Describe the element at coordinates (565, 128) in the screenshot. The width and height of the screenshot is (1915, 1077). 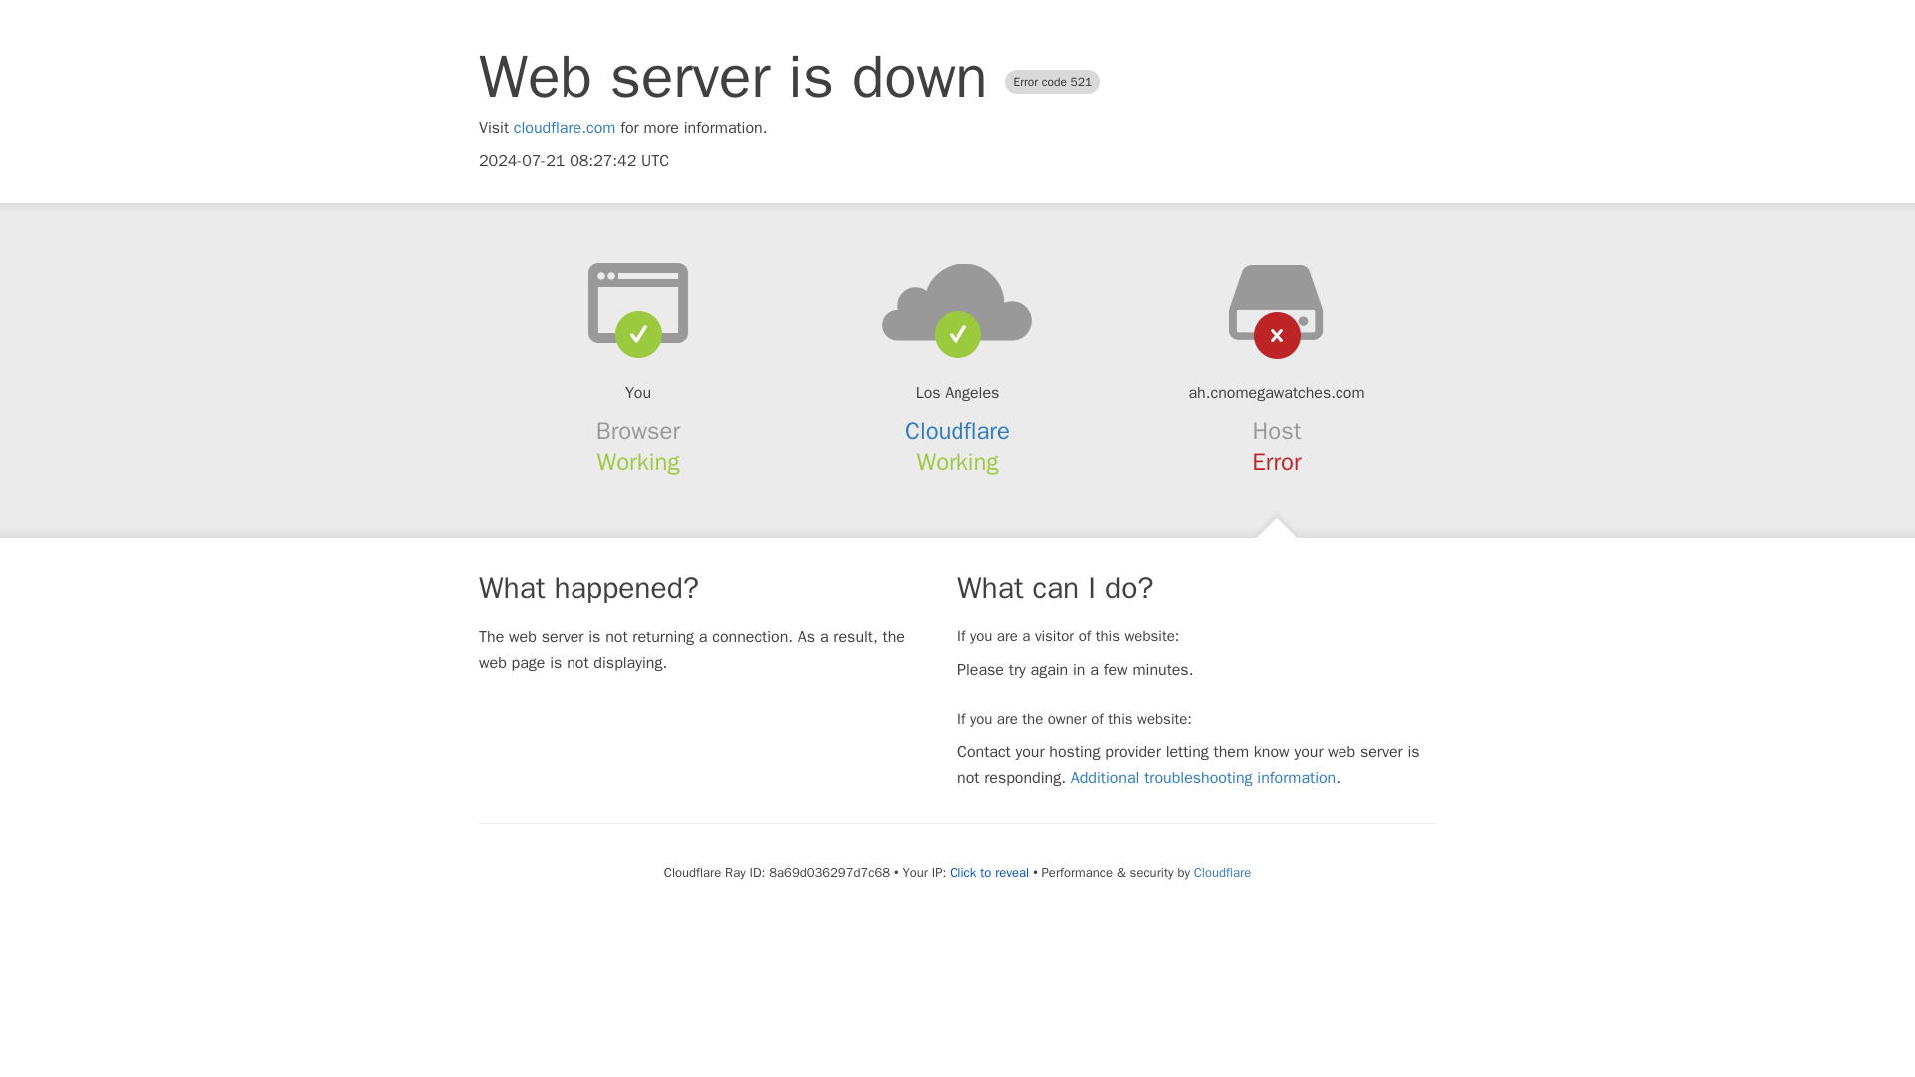
I see `cloudflare.com` at that location.